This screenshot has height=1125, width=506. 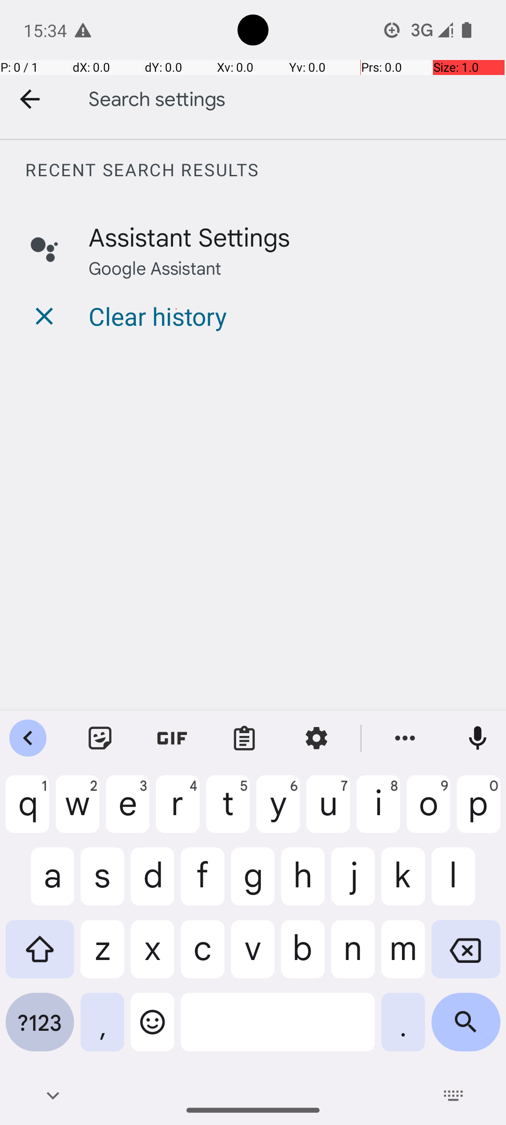 What do you see at coordinates (189, 236) in the screenshot?
I see `Assistant Settings` at bounding box center [189, 236].